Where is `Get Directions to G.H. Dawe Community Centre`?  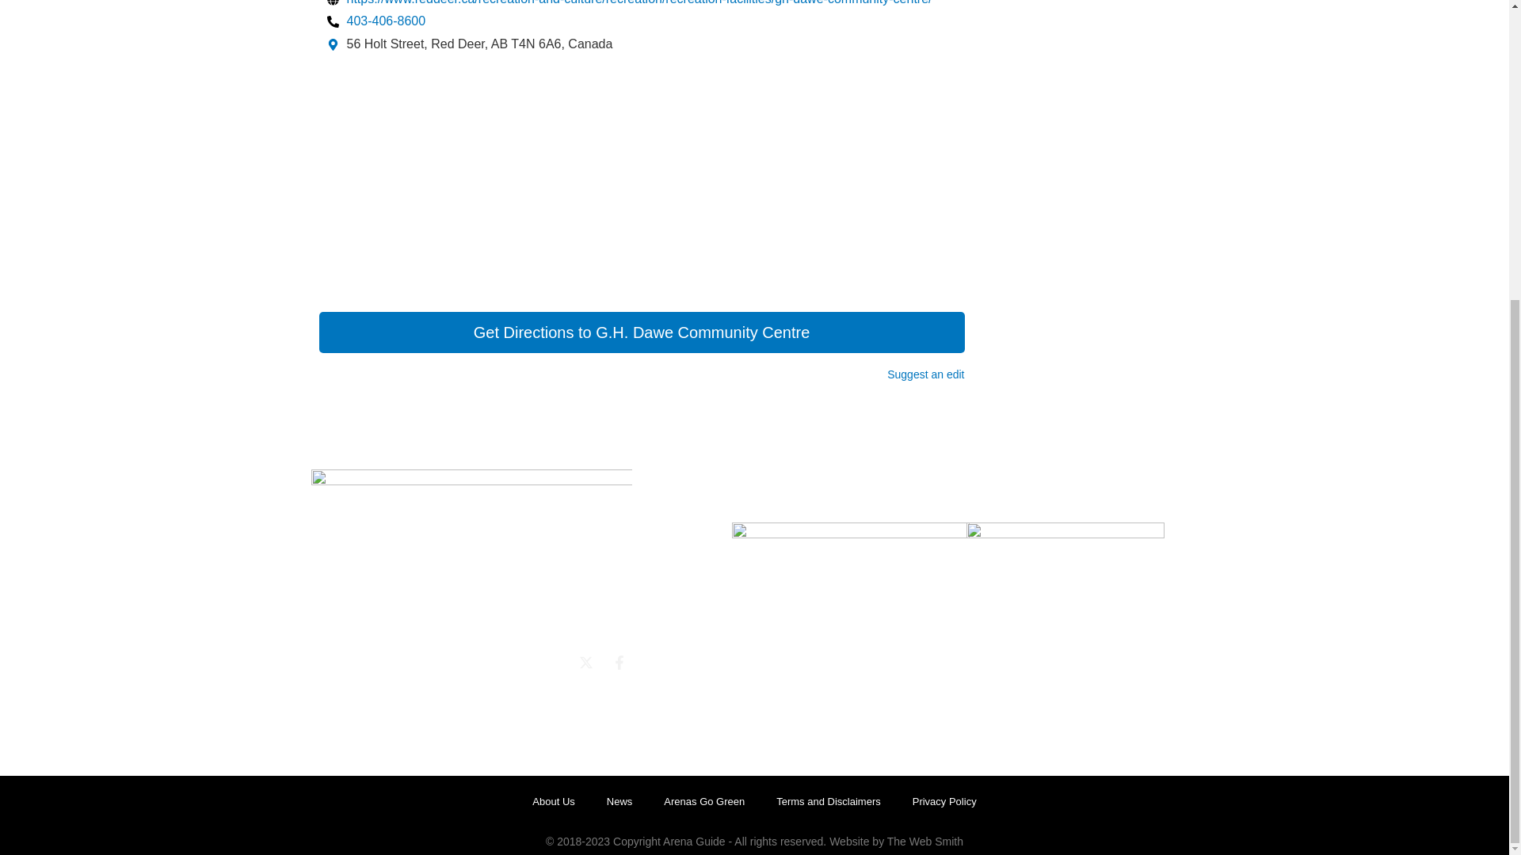
Get Directions to G.H. Dawe Community Centre is located at coordinates (641, 332).